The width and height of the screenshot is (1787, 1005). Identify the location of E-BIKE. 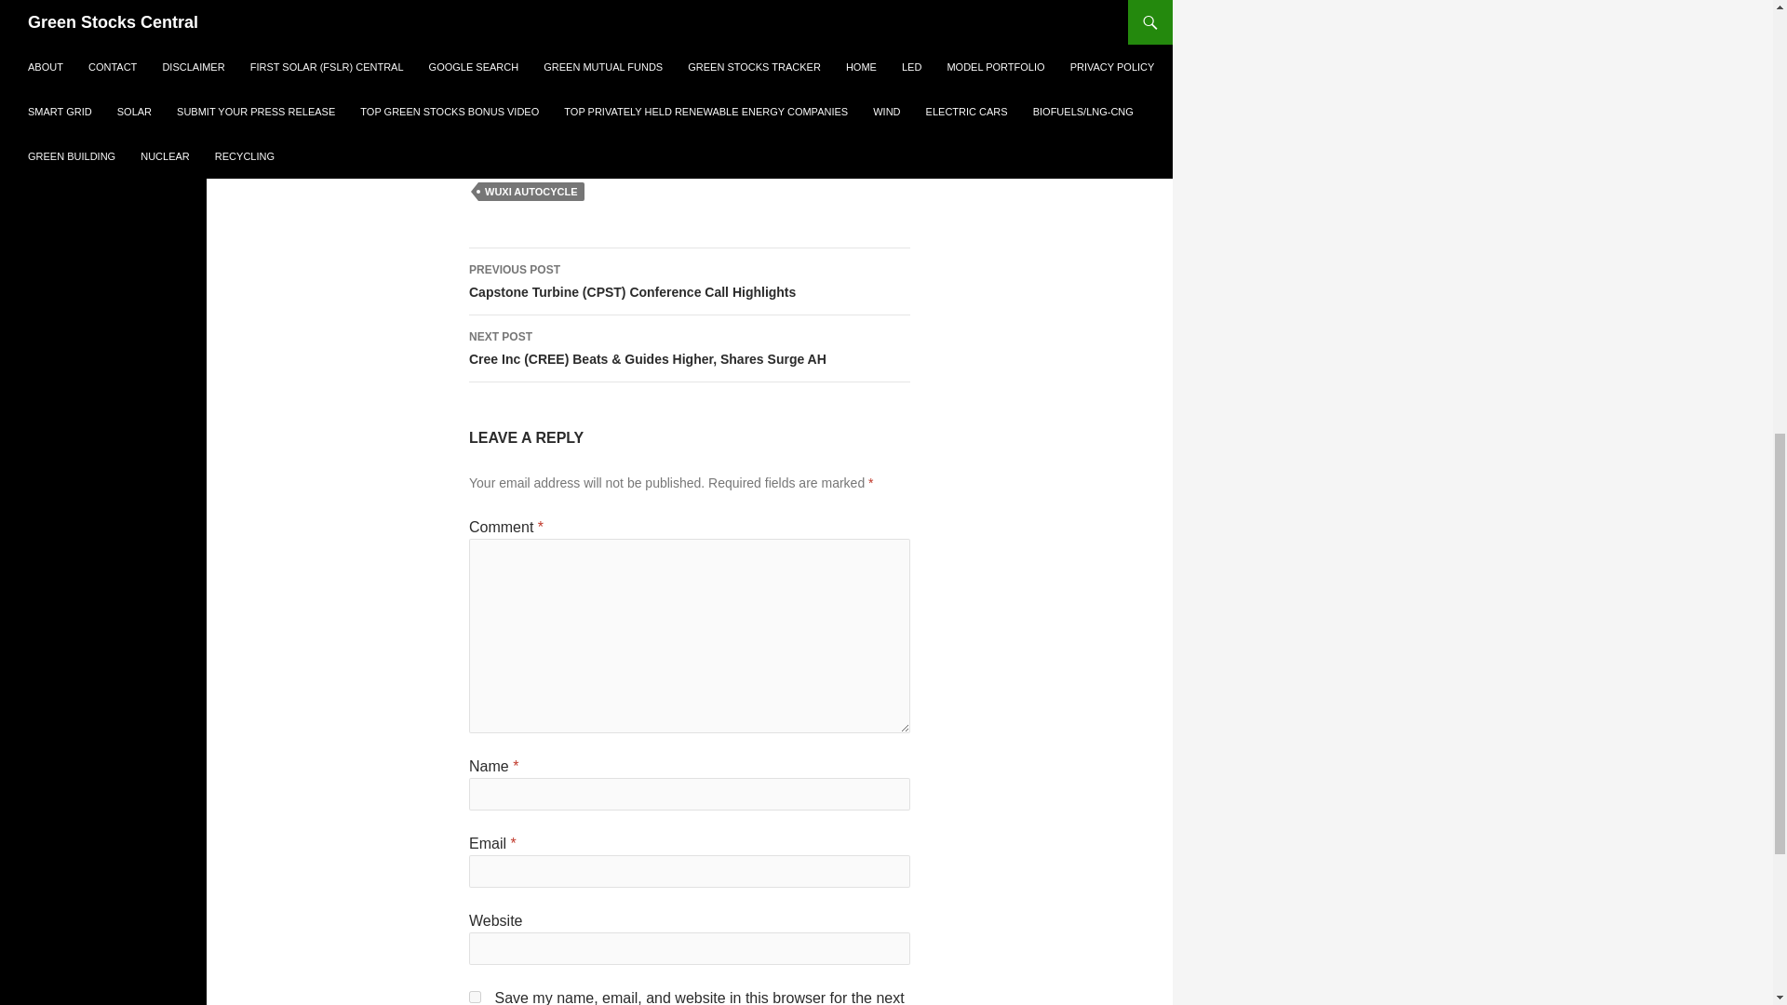
(719, 169).